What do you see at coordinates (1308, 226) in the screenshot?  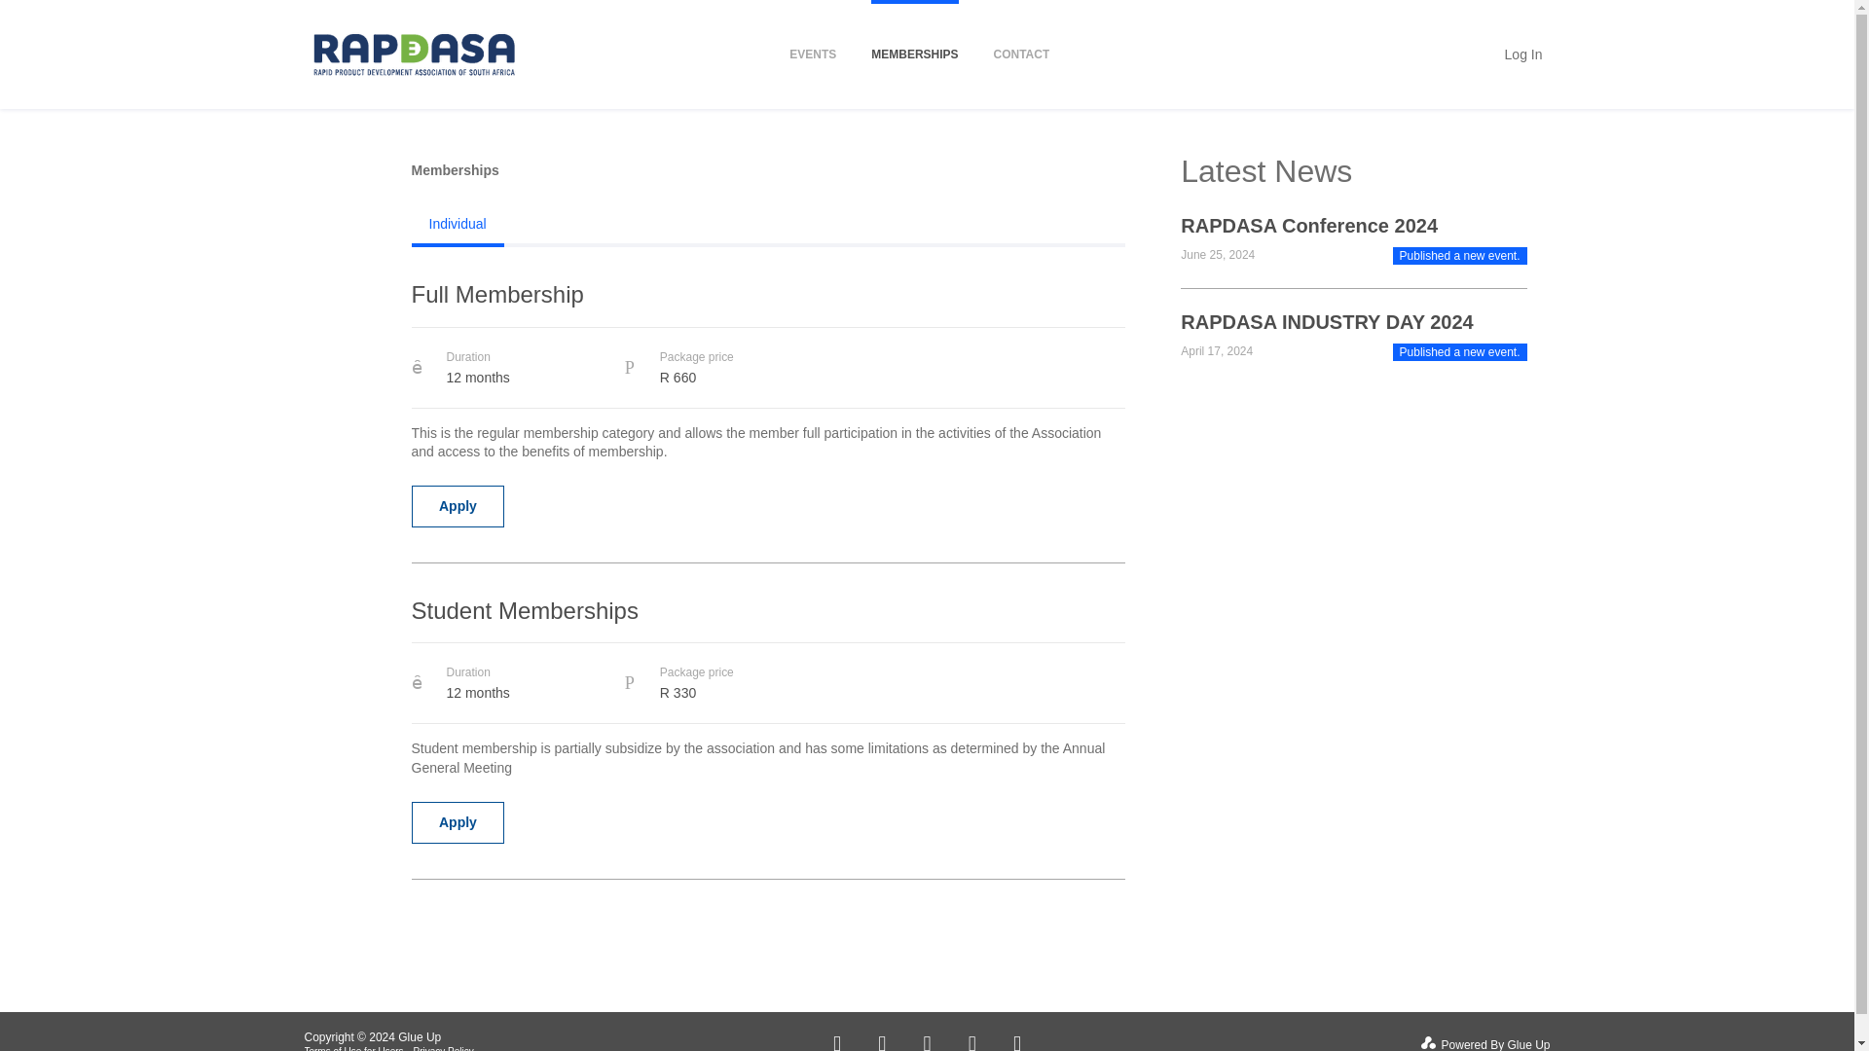 I see `RAPDASA Conference 2024` at bounding box center [1308, 226].